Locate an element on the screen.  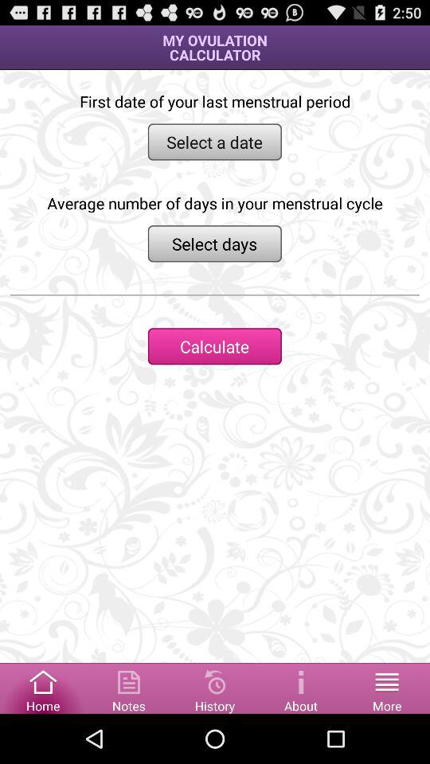
show history is located at coordinates (215, 688).